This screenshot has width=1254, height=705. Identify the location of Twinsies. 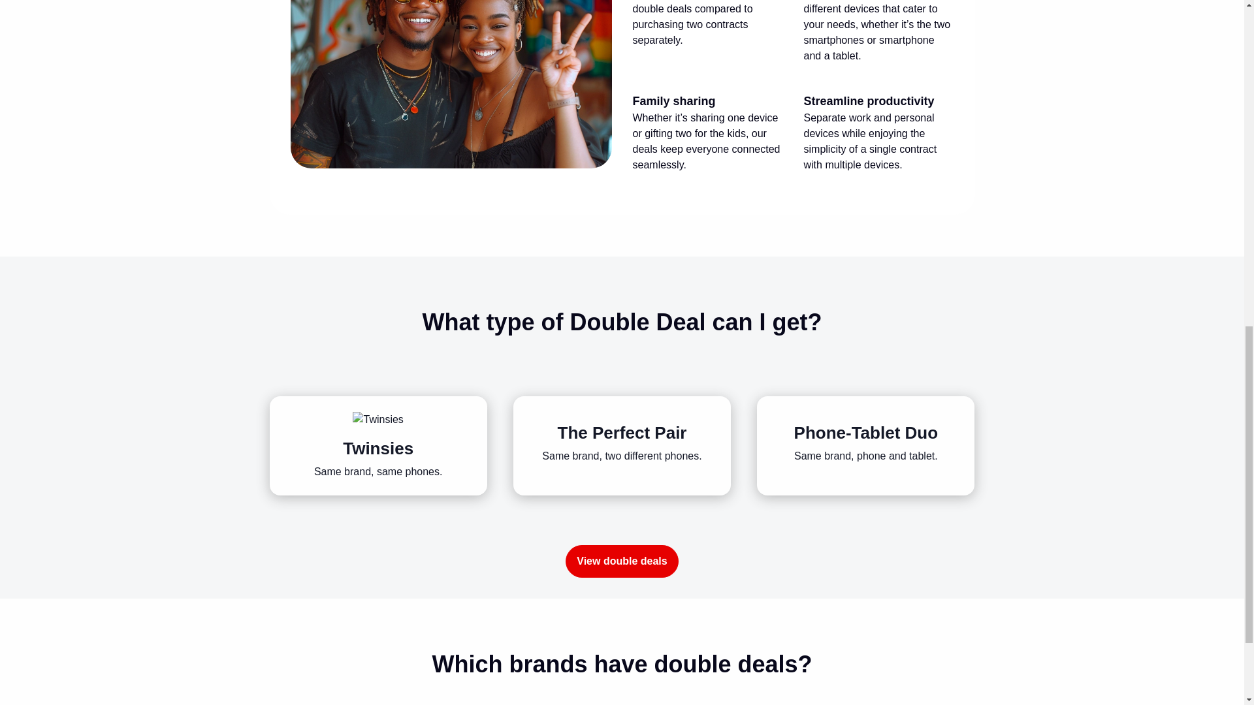
(378, 419).